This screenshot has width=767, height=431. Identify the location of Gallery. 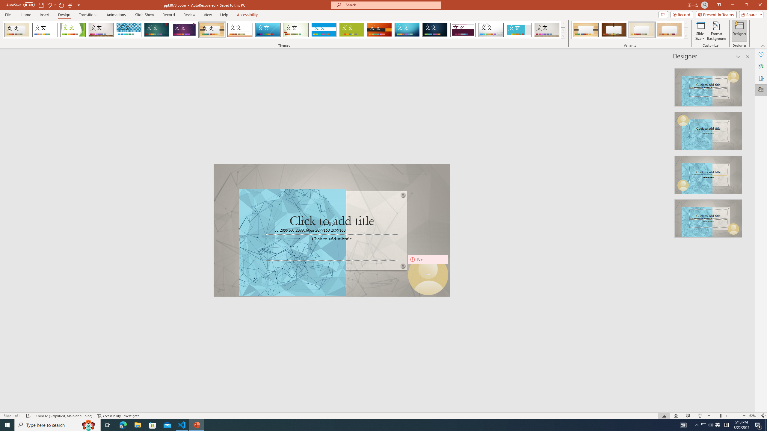
(547, 30).